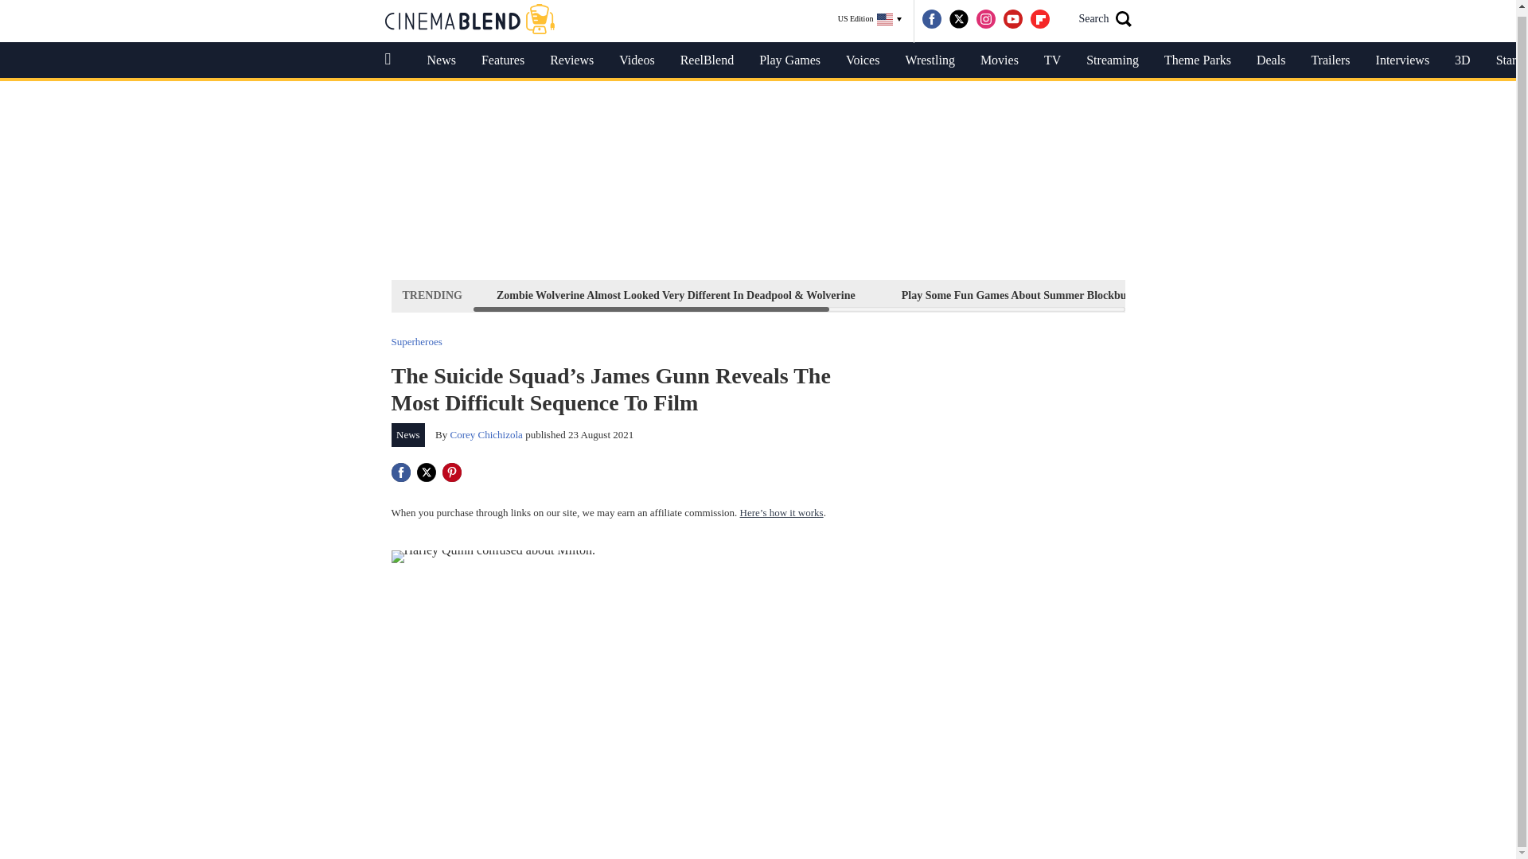  I want to click on Deals, so click(1270, 60).